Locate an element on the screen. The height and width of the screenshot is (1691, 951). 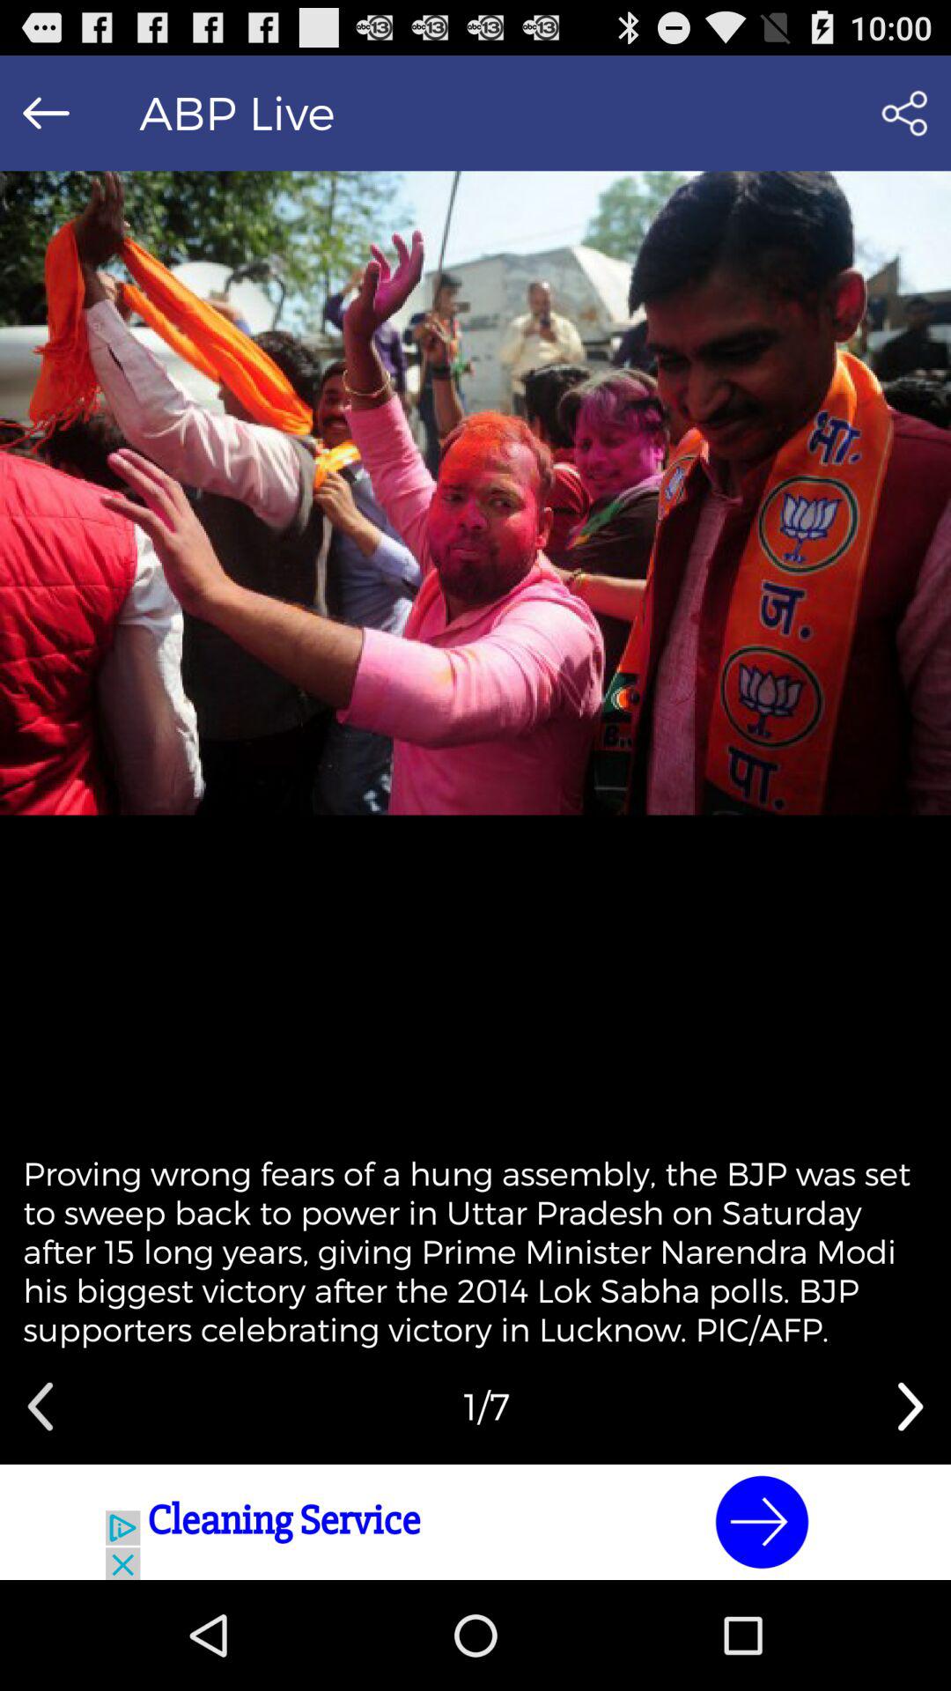
advertisement is located at coordinates (475, 1522).